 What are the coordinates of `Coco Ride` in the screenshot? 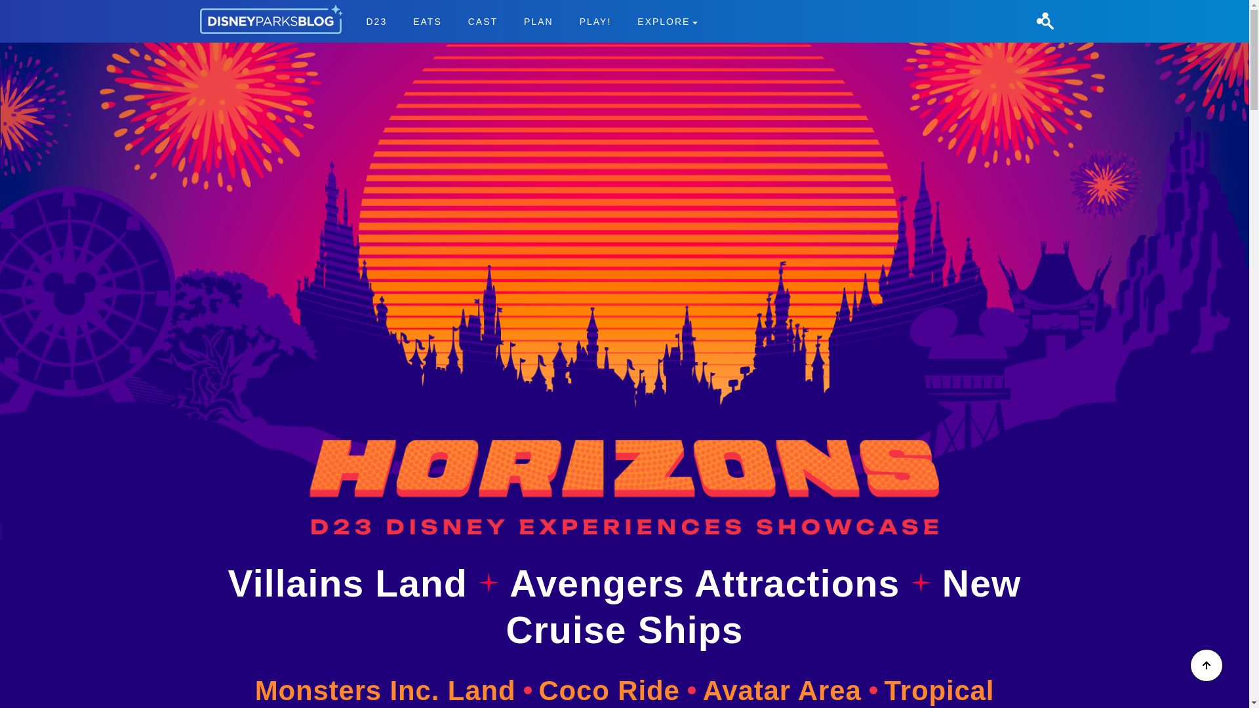 It's located at (538, 21).